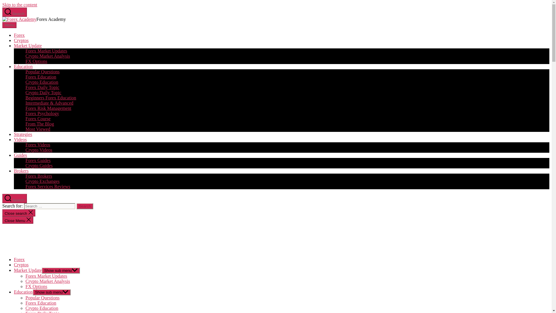 The height and width of the screenshot is (313, 556). What do you see at coordinates (42, 87) in the screenshot?
I see `Forex Daily Topic` at bounding box center [42, 87].